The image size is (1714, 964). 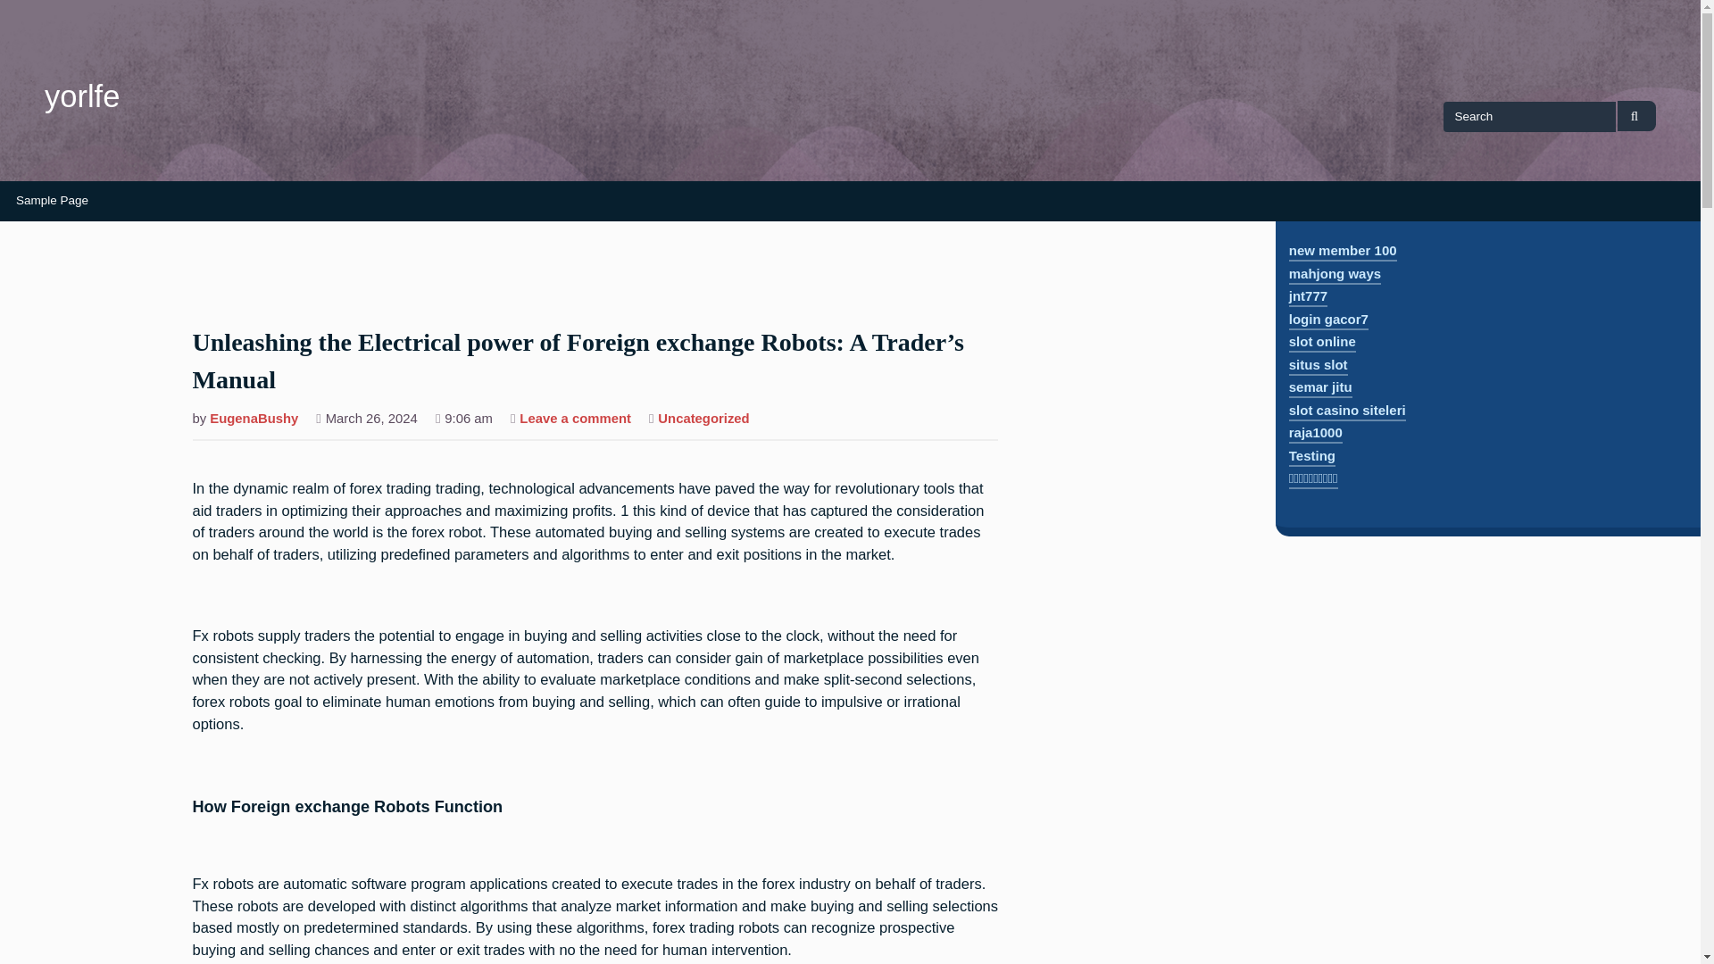 I want to click on yorlfe, so click(x=82, y=96).